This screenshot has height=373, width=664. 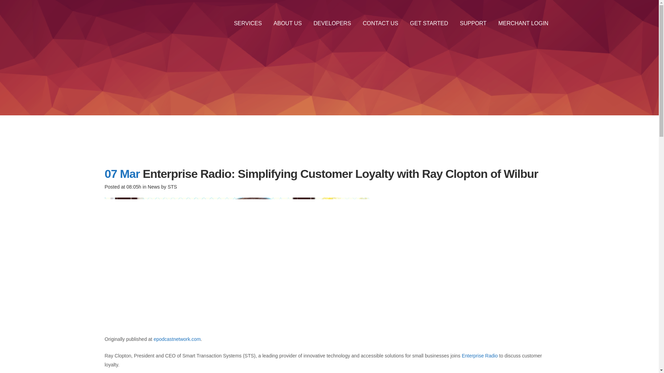 I want to click on CONTACT US, so click(x=380, y=23).